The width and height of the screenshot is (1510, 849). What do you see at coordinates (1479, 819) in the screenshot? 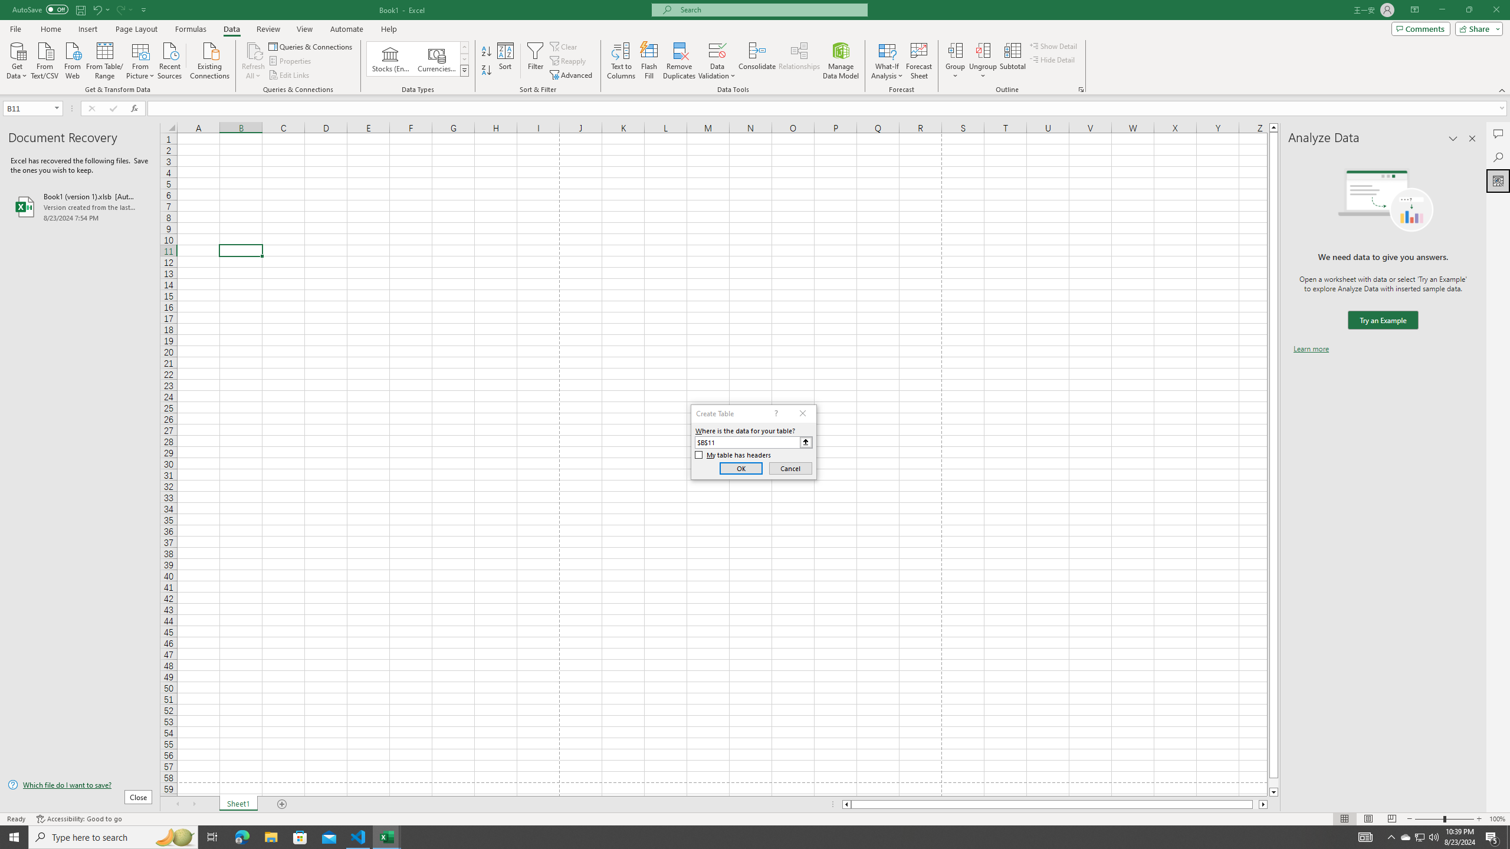
I see `Zoom In` at bounding box center [1479, 819].